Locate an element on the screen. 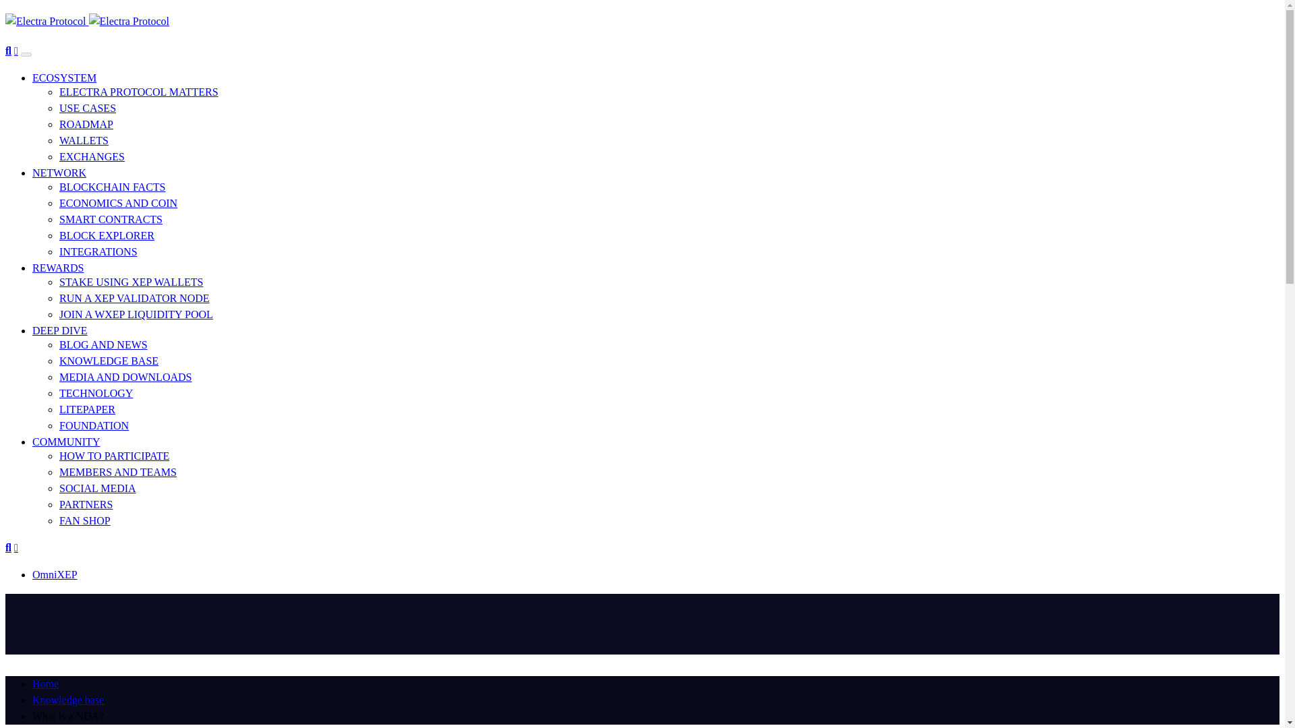  MEMBERS AND TEAMS is located at coordinates (117, 472).